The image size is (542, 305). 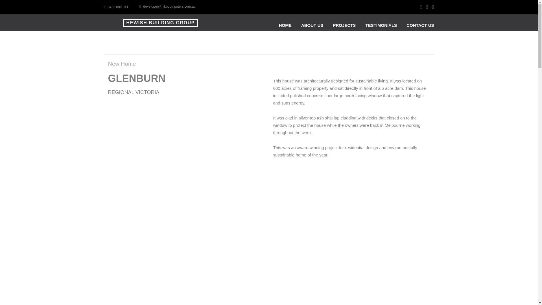 What do you see at coordinates (312, 25) in the screenshot?
I see `ABOUT US` at bounding box center [312, 25].